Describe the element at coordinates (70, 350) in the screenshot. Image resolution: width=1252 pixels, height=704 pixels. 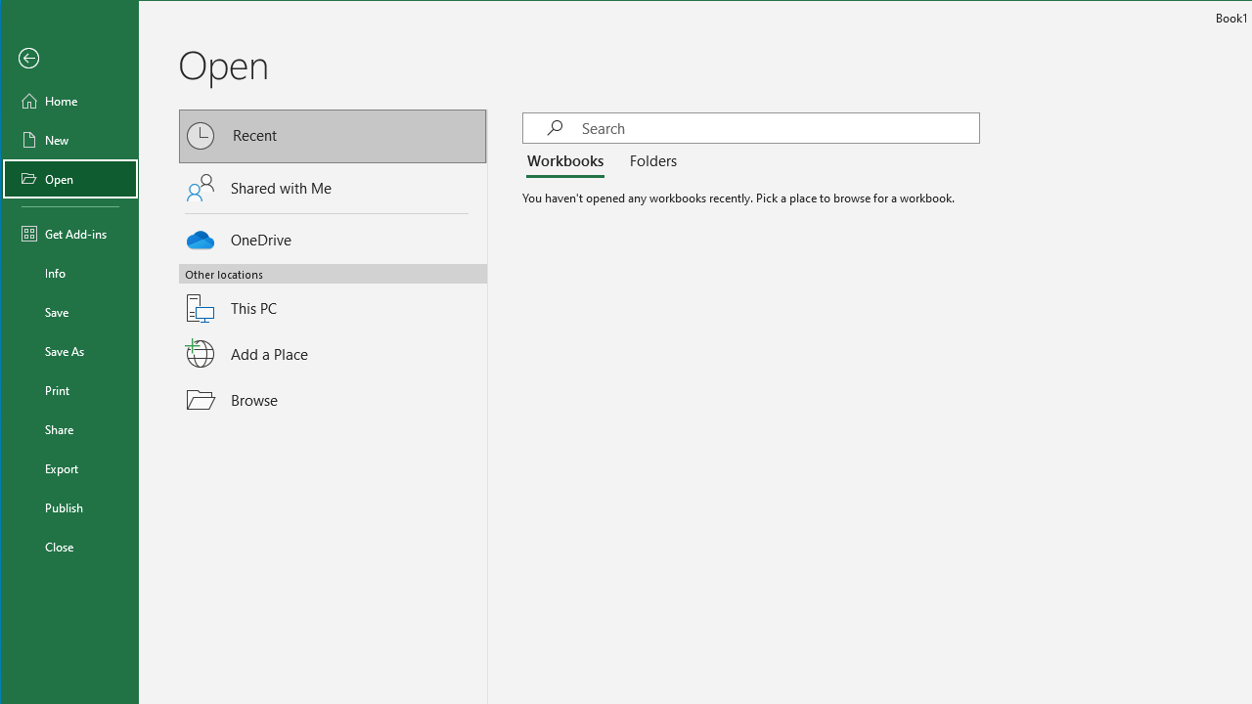
I see `Save As` at that location.